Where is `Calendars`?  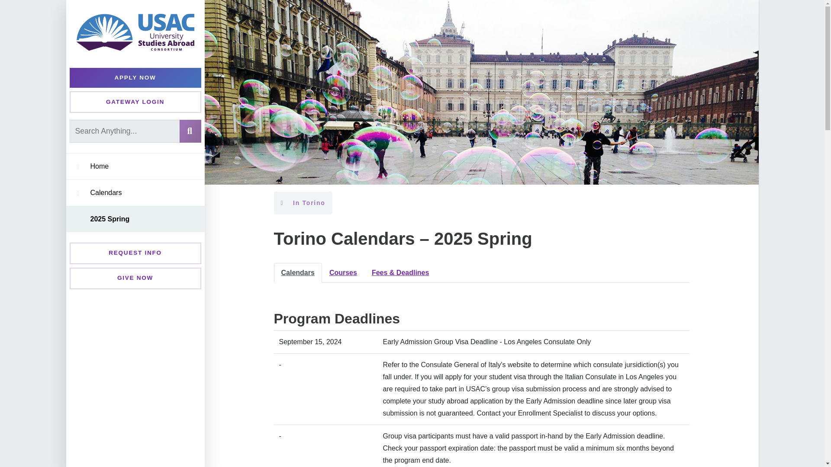
Calendars is located at coordinates (297, 273).